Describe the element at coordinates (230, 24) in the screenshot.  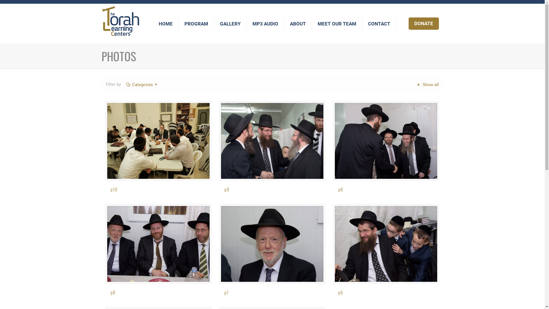
I see `GALLERY` at that location.